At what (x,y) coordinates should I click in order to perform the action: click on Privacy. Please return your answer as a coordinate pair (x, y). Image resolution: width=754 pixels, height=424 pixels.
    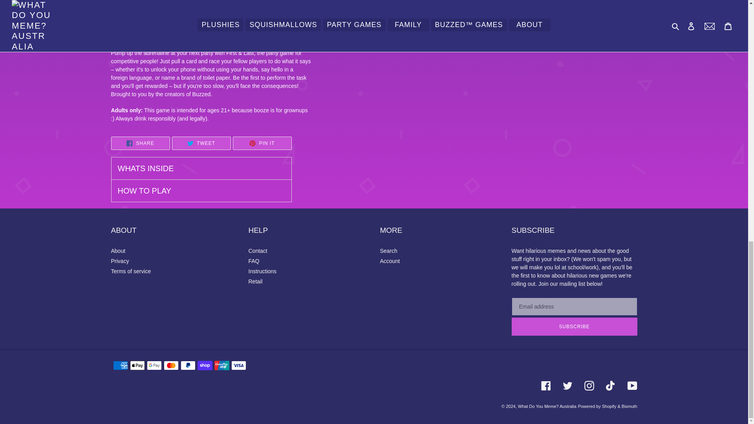
    Looking at the image, I should click on (120, 261).